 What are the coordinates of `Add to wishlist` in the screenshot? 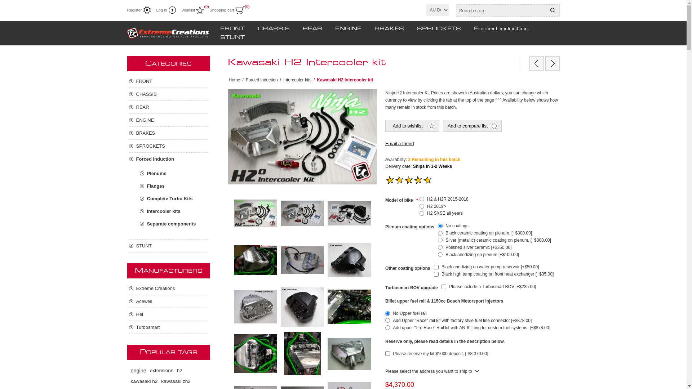 It's located at (412, 126).